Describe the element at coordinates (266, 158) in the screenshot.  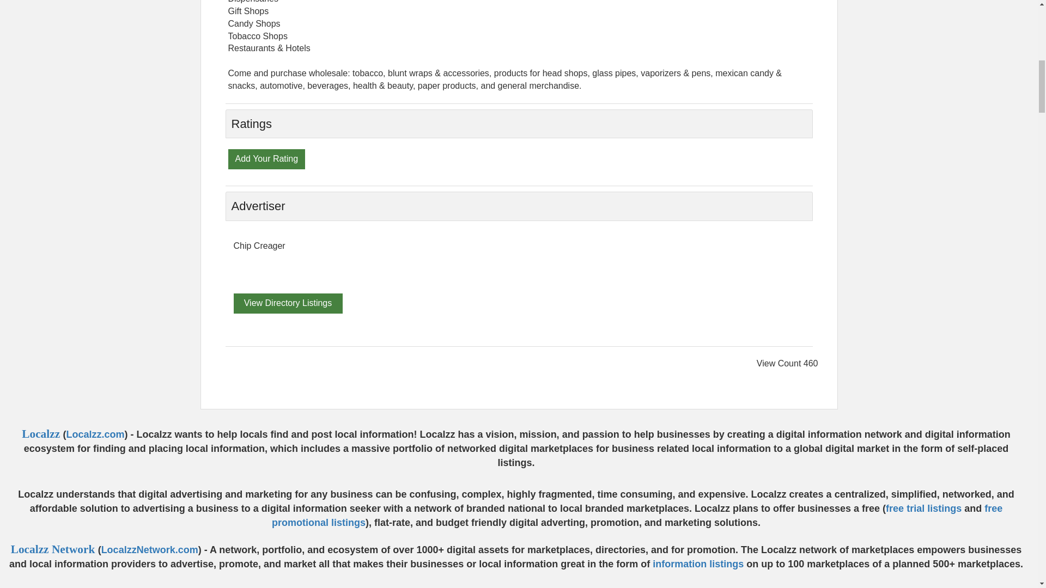
I see `Click to Rate` at that location.